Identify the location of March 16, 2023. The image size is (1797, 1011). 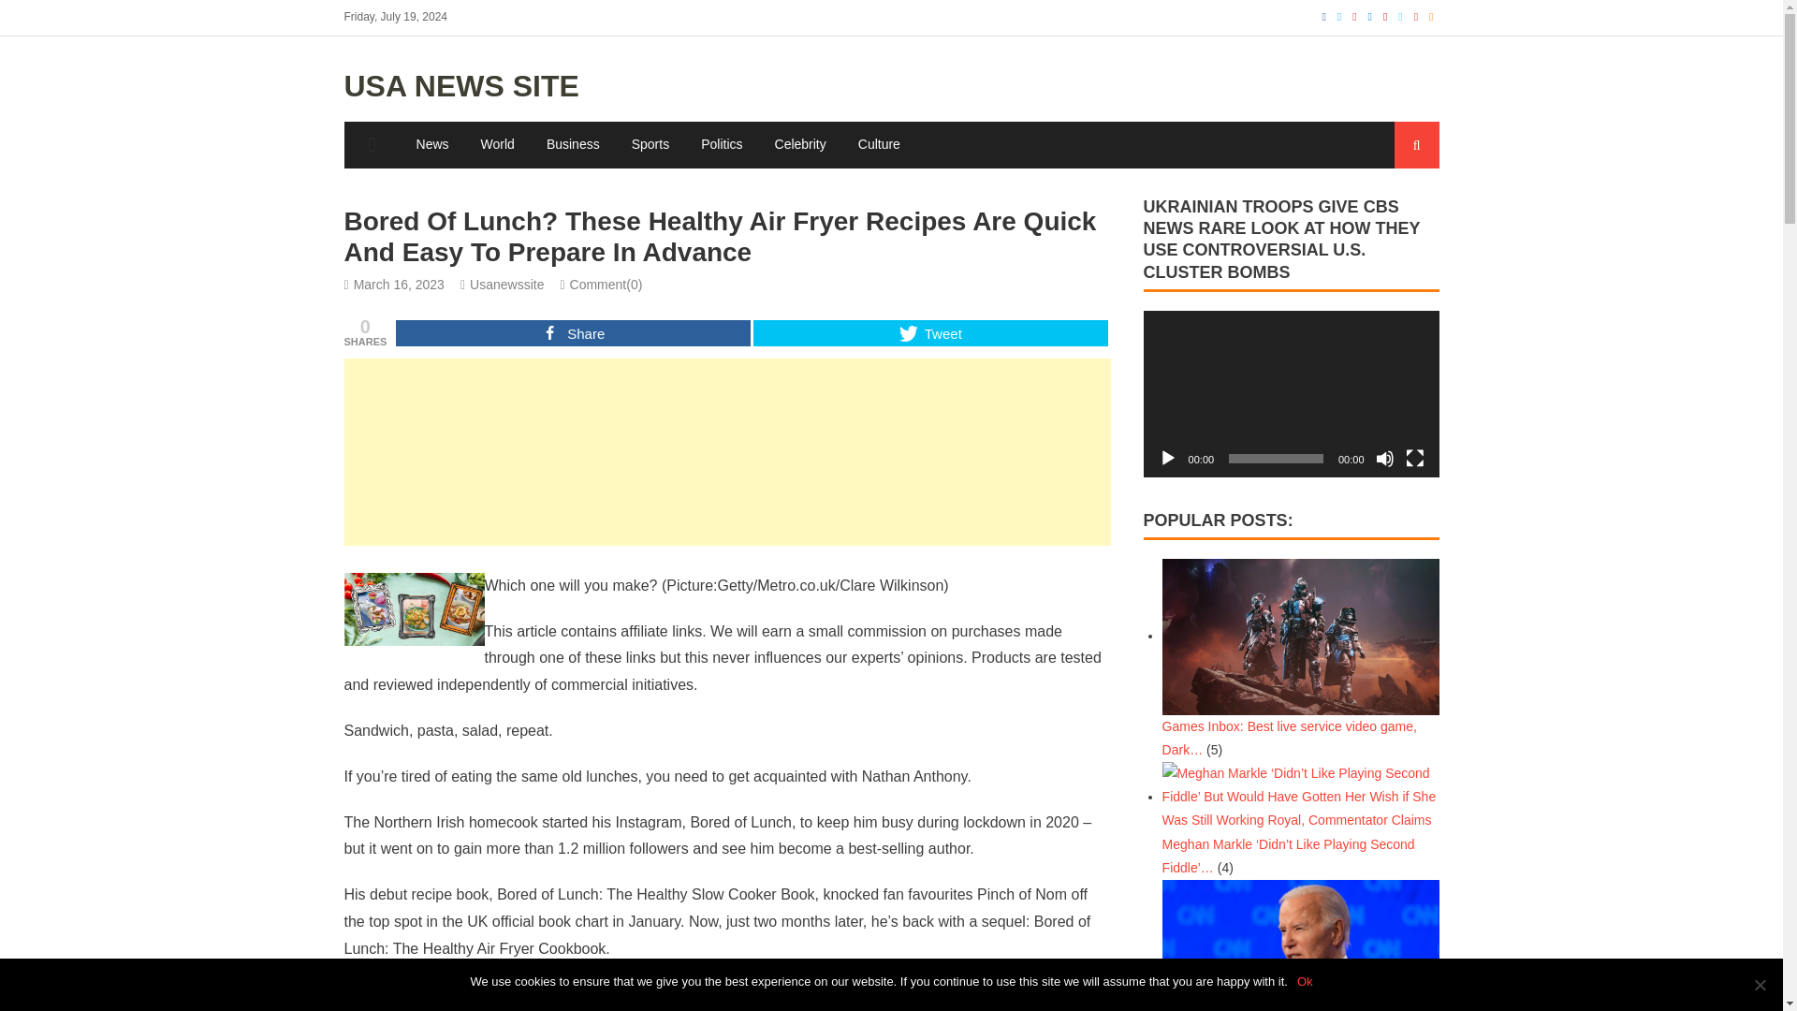
(399, 285).